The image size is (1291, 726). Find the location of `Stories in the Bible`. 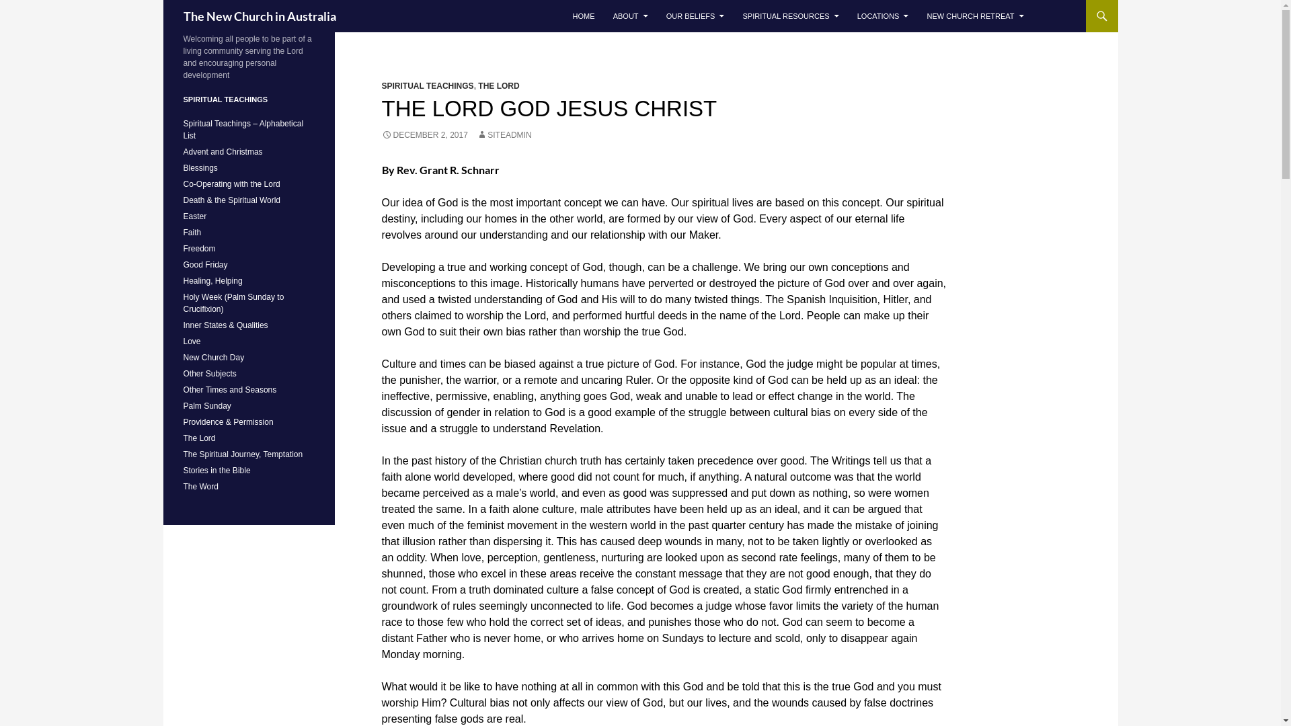

Stories in the Bible is located at coordinates (217, 471).